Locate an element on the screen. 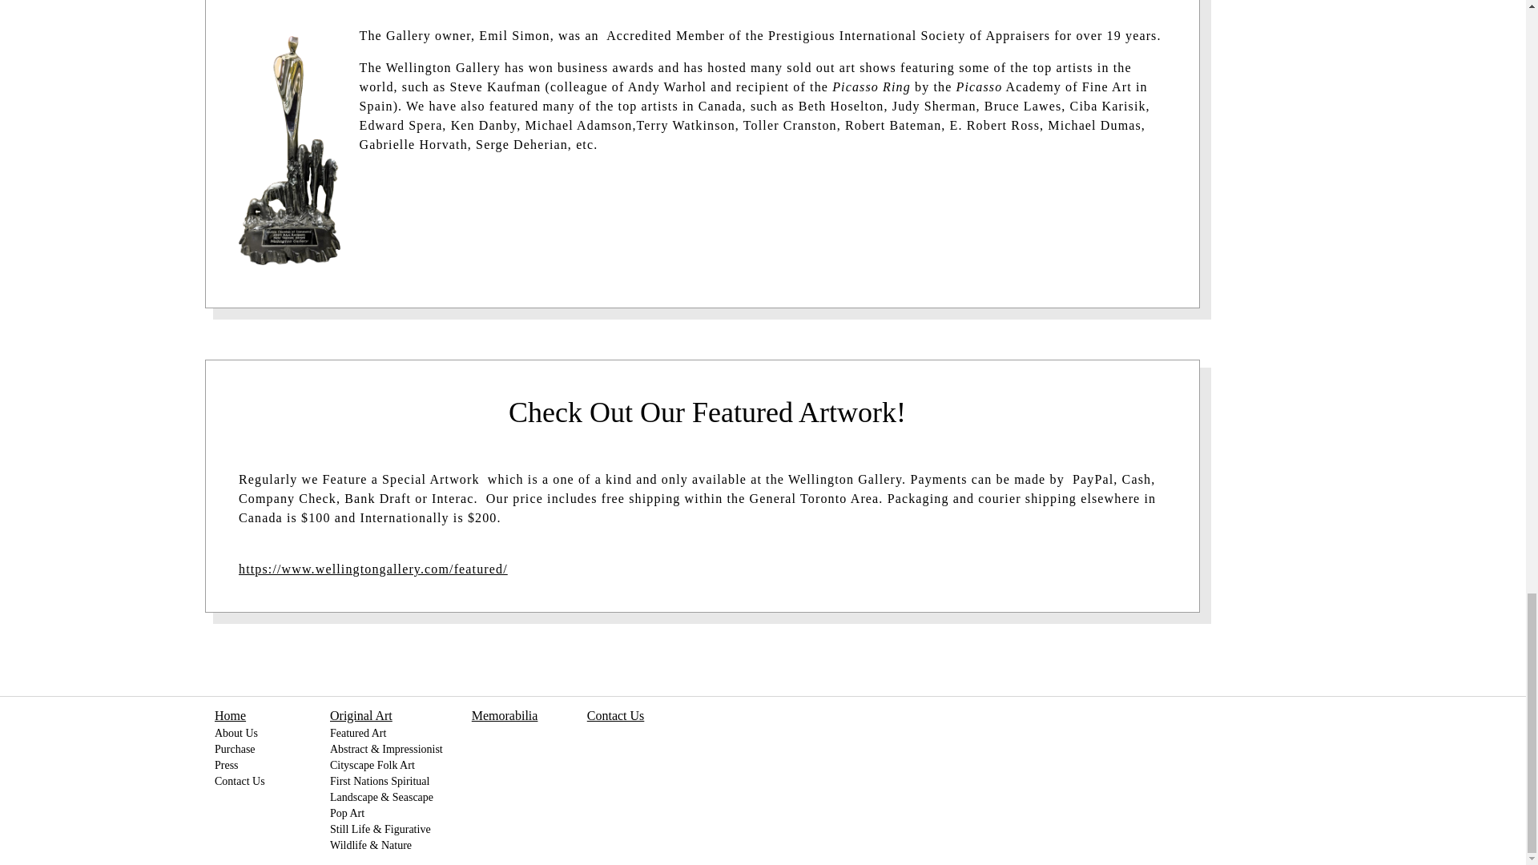 The height and width of the screenshot is (865, 1538). Cityscape Folk Art is located at coordinates (372, 766).